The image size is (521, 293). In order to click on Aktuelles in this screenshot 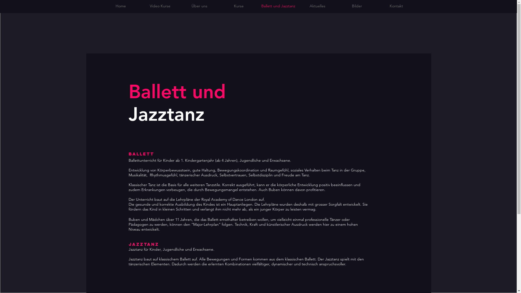, I will do `click(317, 6)`.